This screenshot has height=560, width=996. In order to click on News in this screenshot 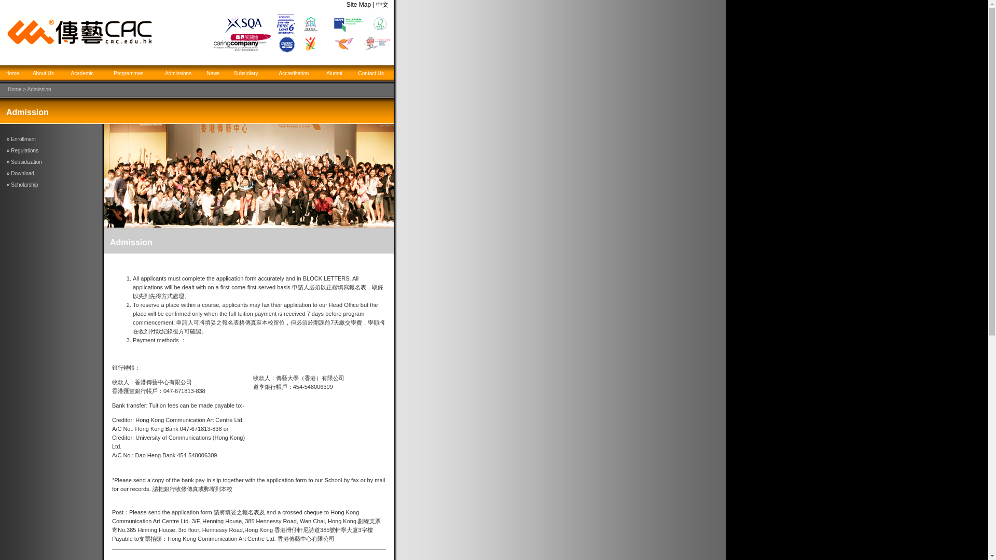, I will do `click(213, 73)`.